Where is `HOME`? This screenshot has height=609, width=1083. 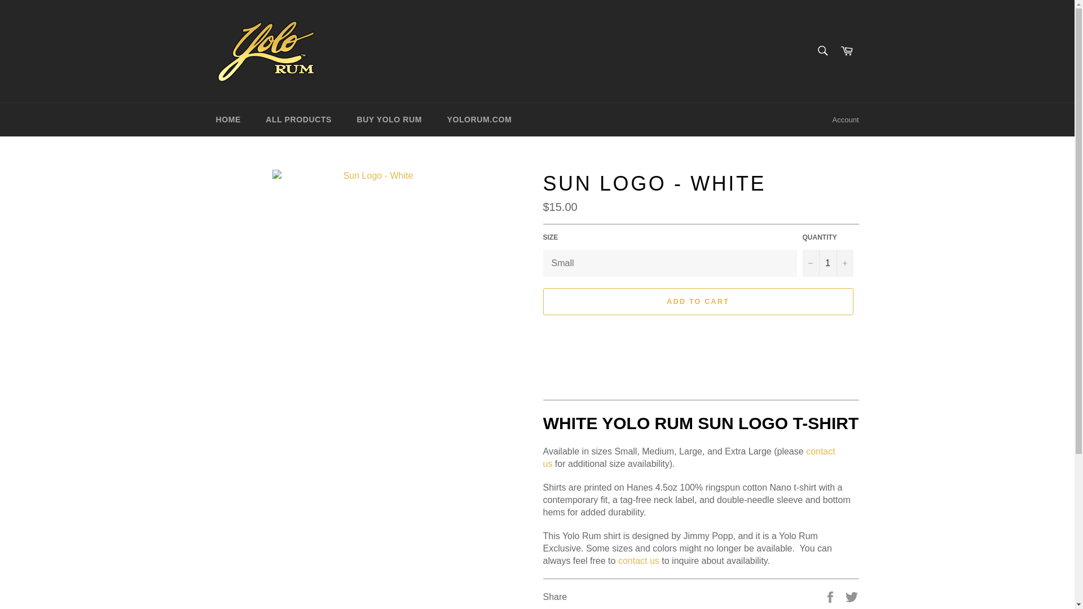 HOME is located at coordinates (228, 120).